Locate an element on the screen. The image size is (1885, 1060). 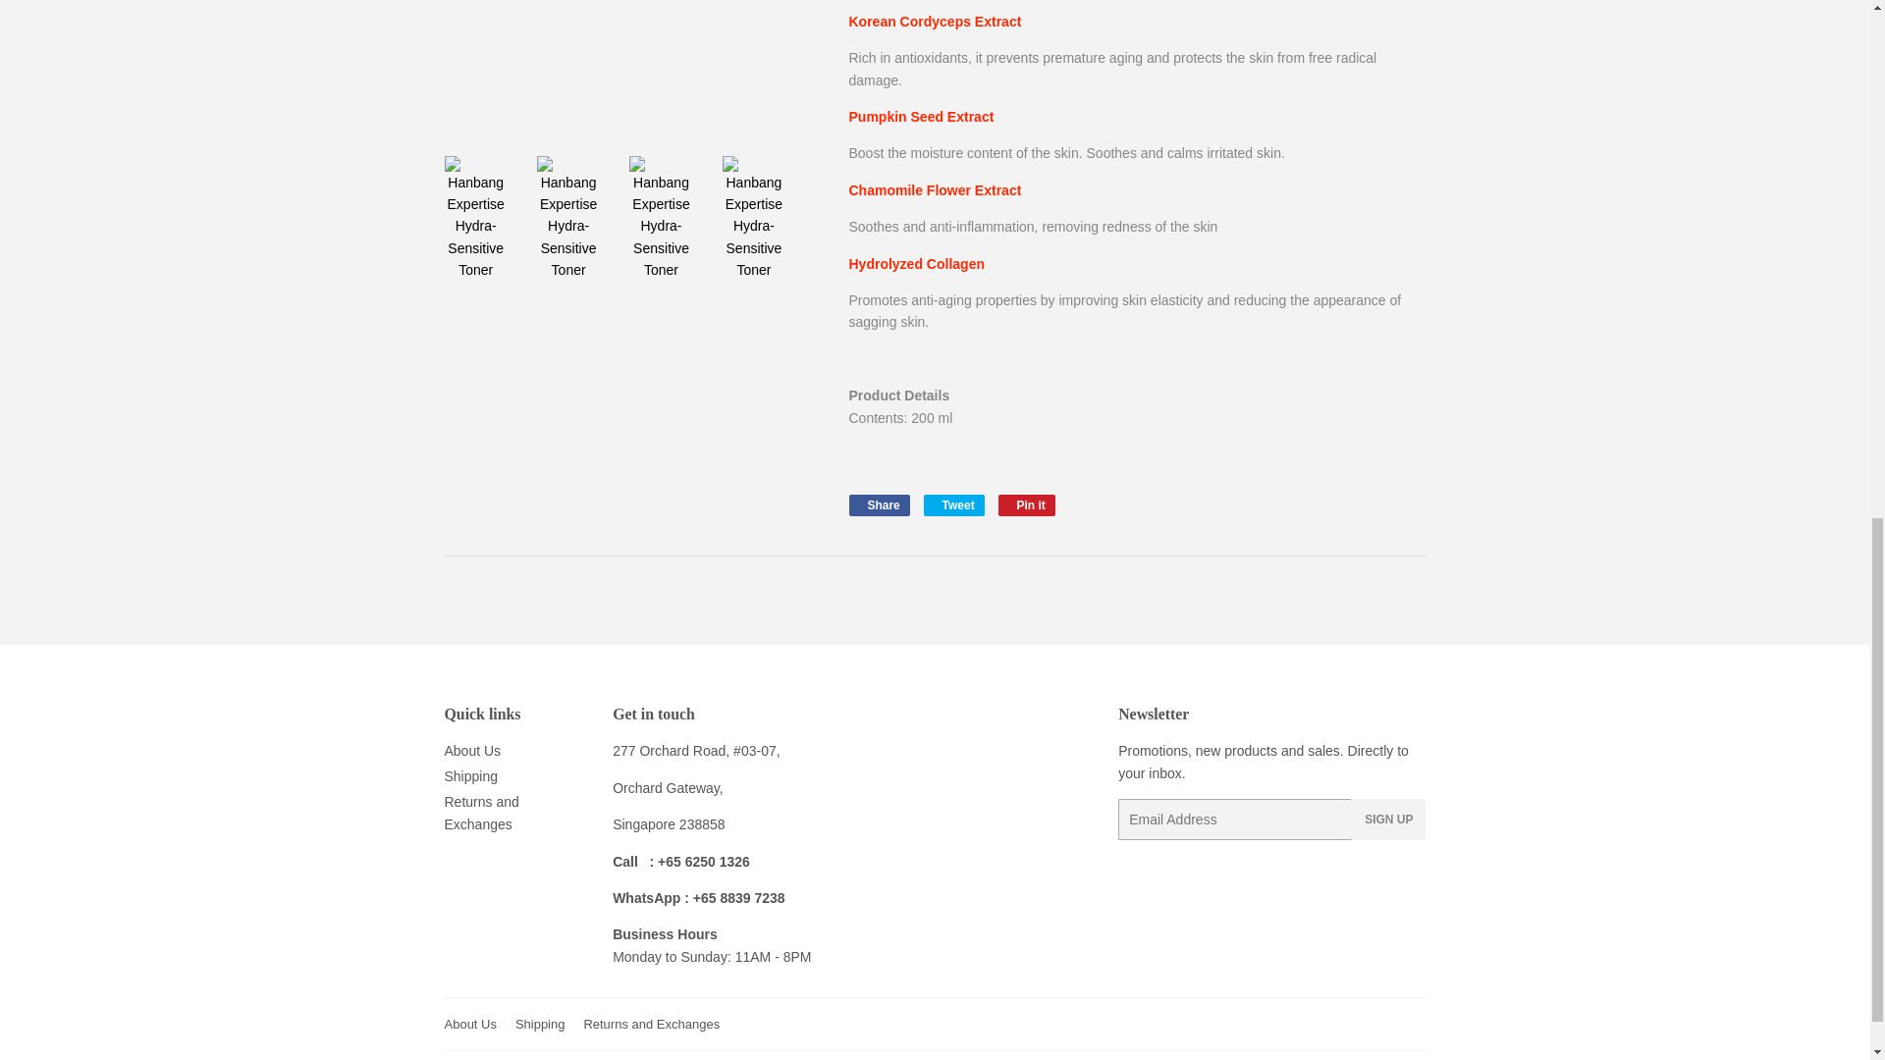
Share on Facebook is located at coordinates (878, 504).